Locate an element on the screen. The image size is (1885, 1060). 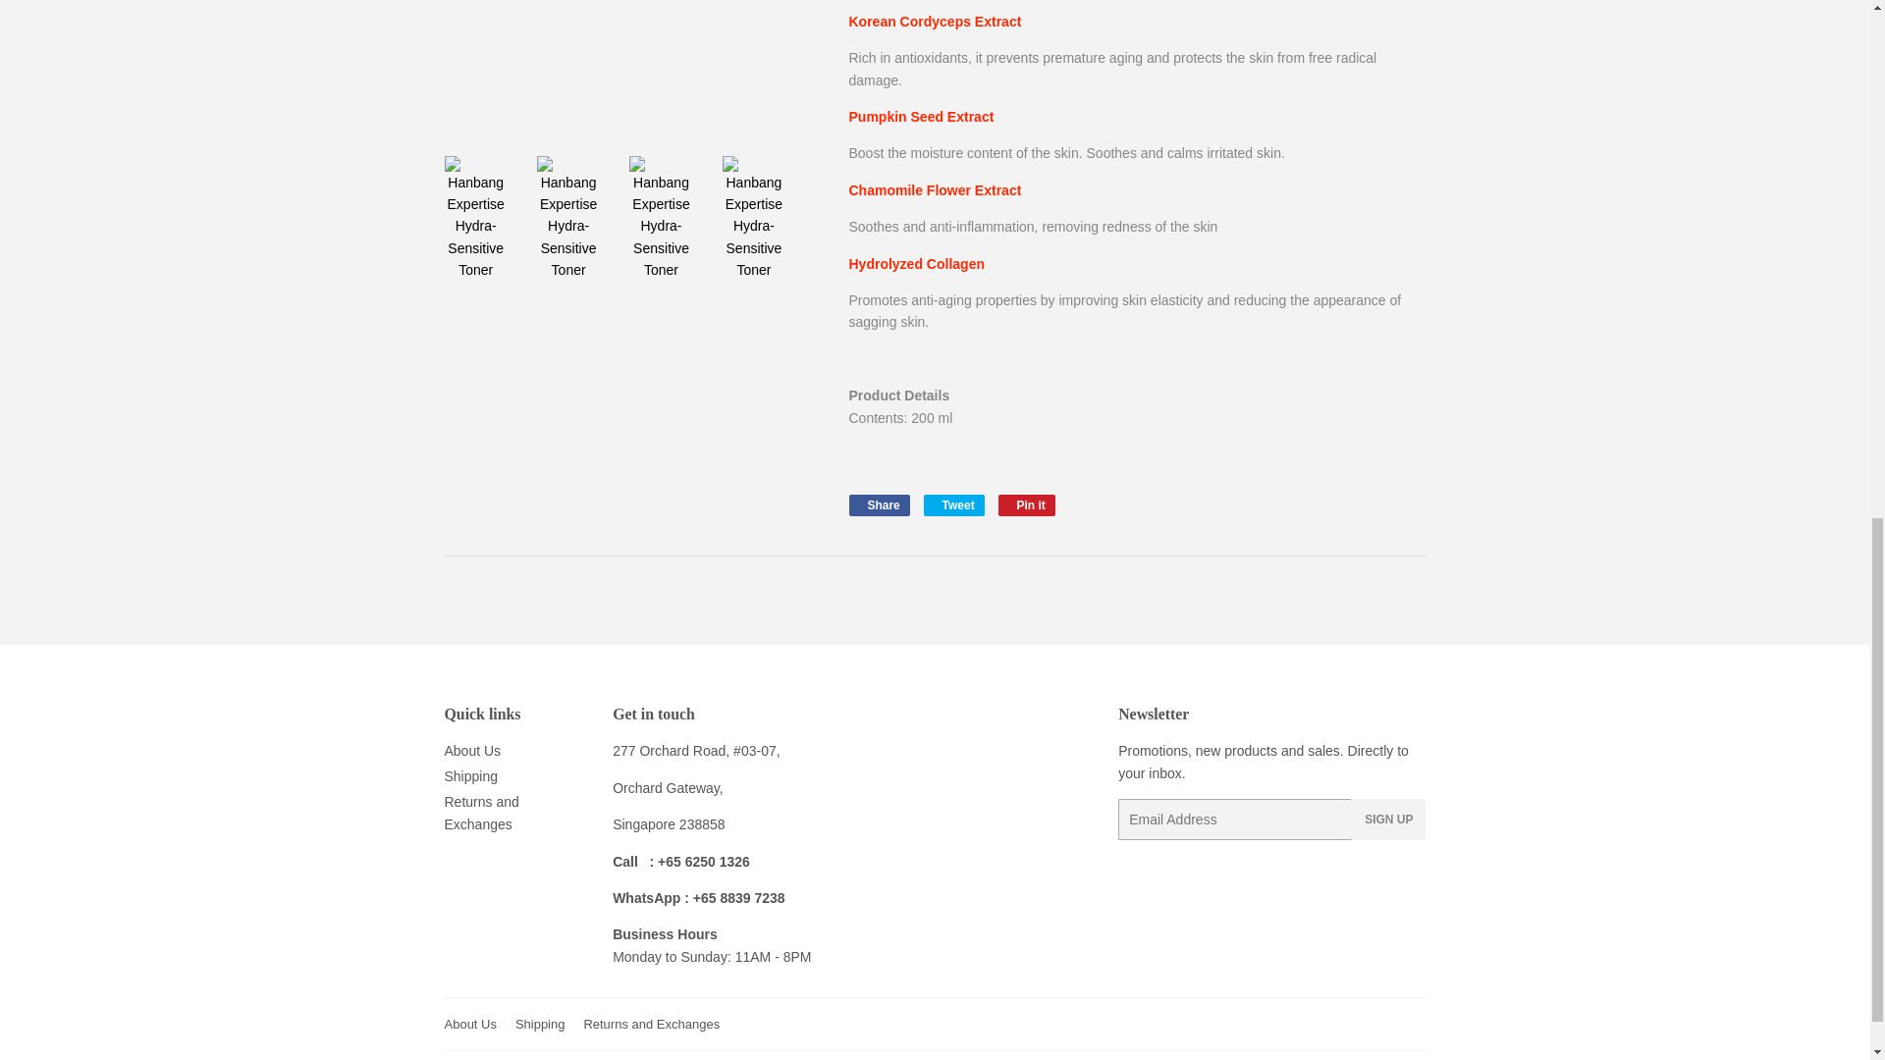
Share on Facebook is located at coordinates (878, 504).